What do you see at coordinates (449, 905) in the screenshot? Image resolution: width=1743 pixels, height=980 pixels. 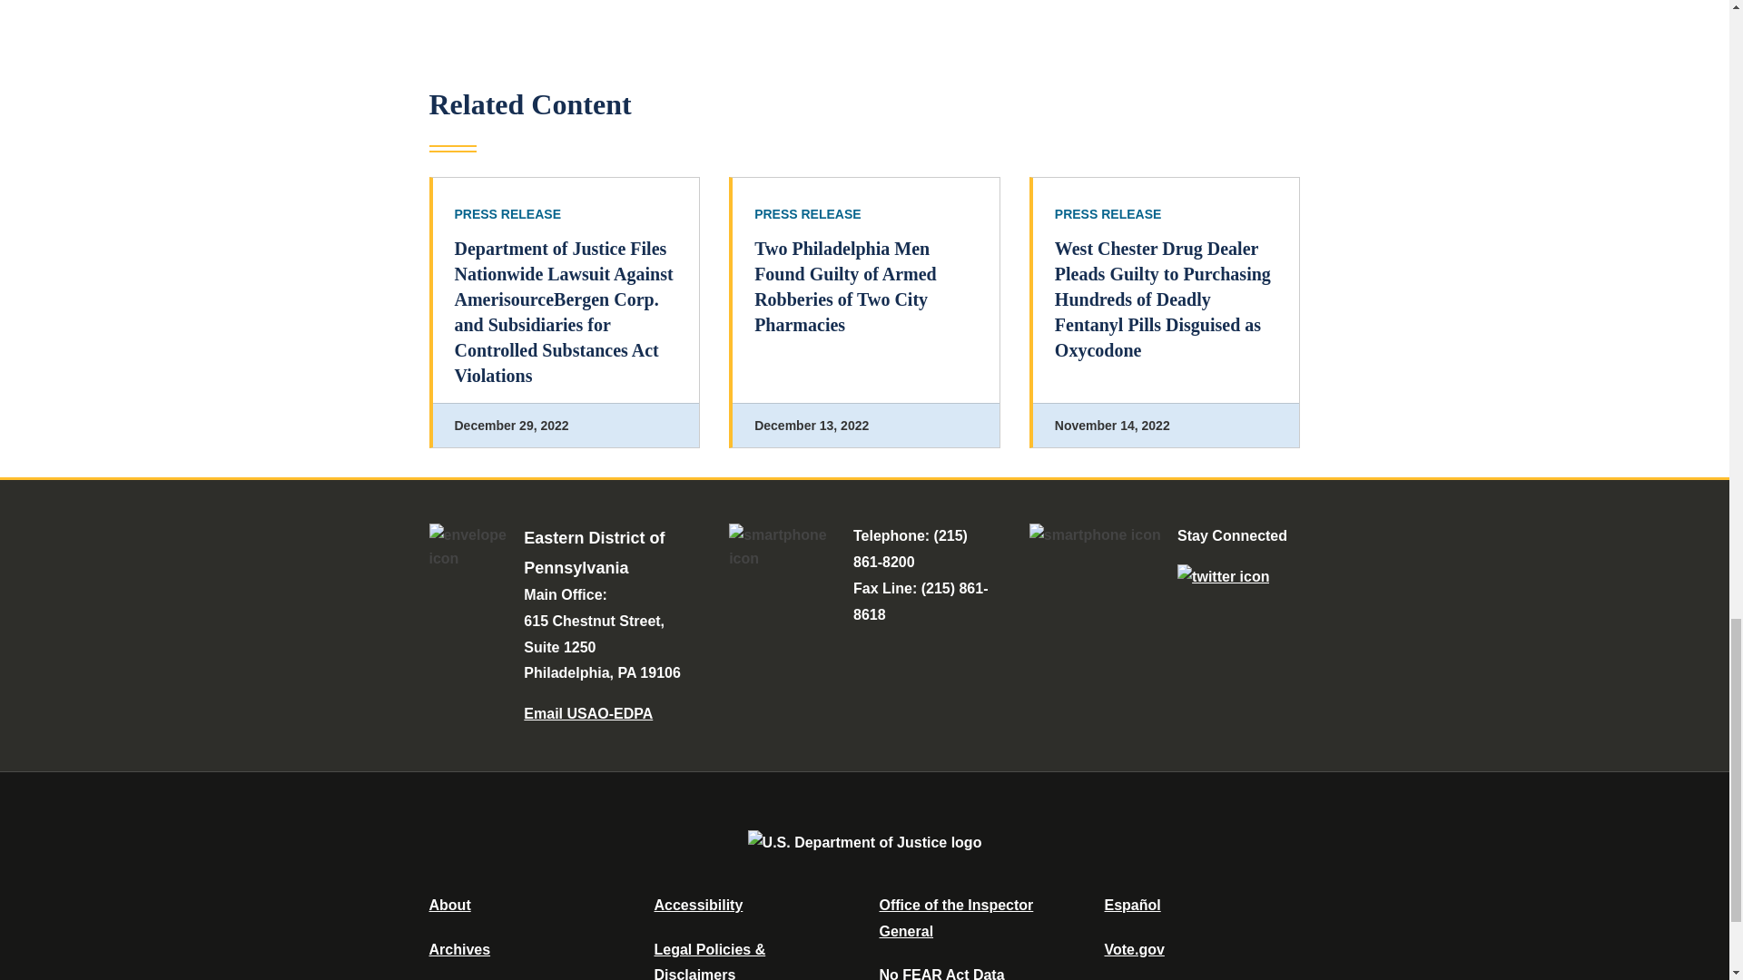 I see `About DOJ` at bounding box center [449, 905].